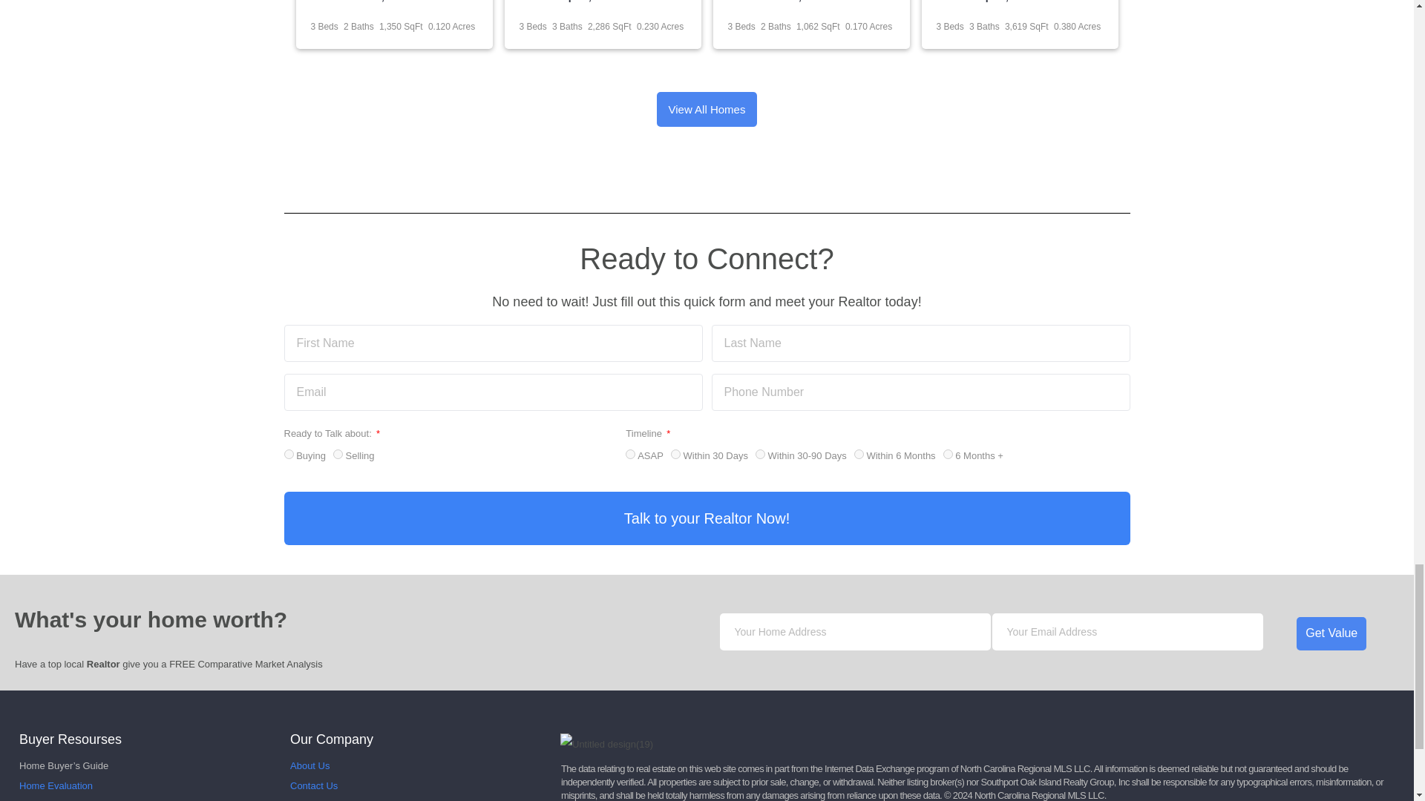  What do you see at coordinates (630, 454) in the screenshot?
I see `ASAP` at bounding box center [630, 454].